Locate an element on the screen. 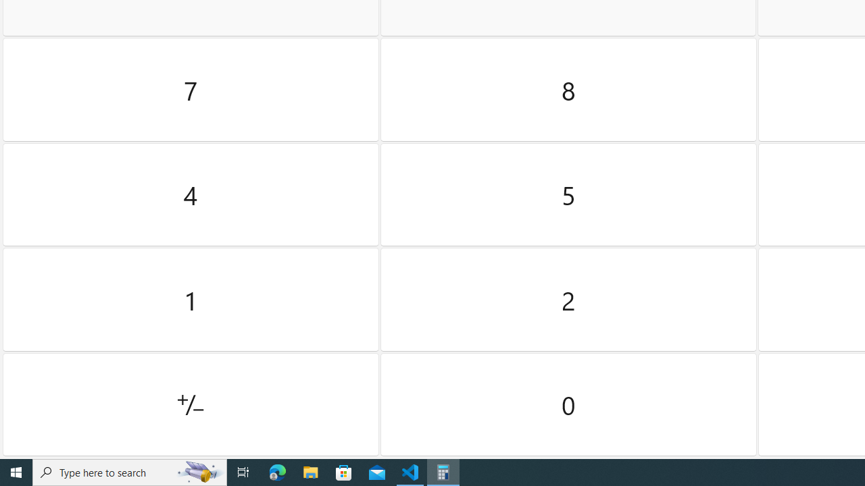 The width and height of the screenshot is (865, 486). Five is located at coordinates (569, 194).